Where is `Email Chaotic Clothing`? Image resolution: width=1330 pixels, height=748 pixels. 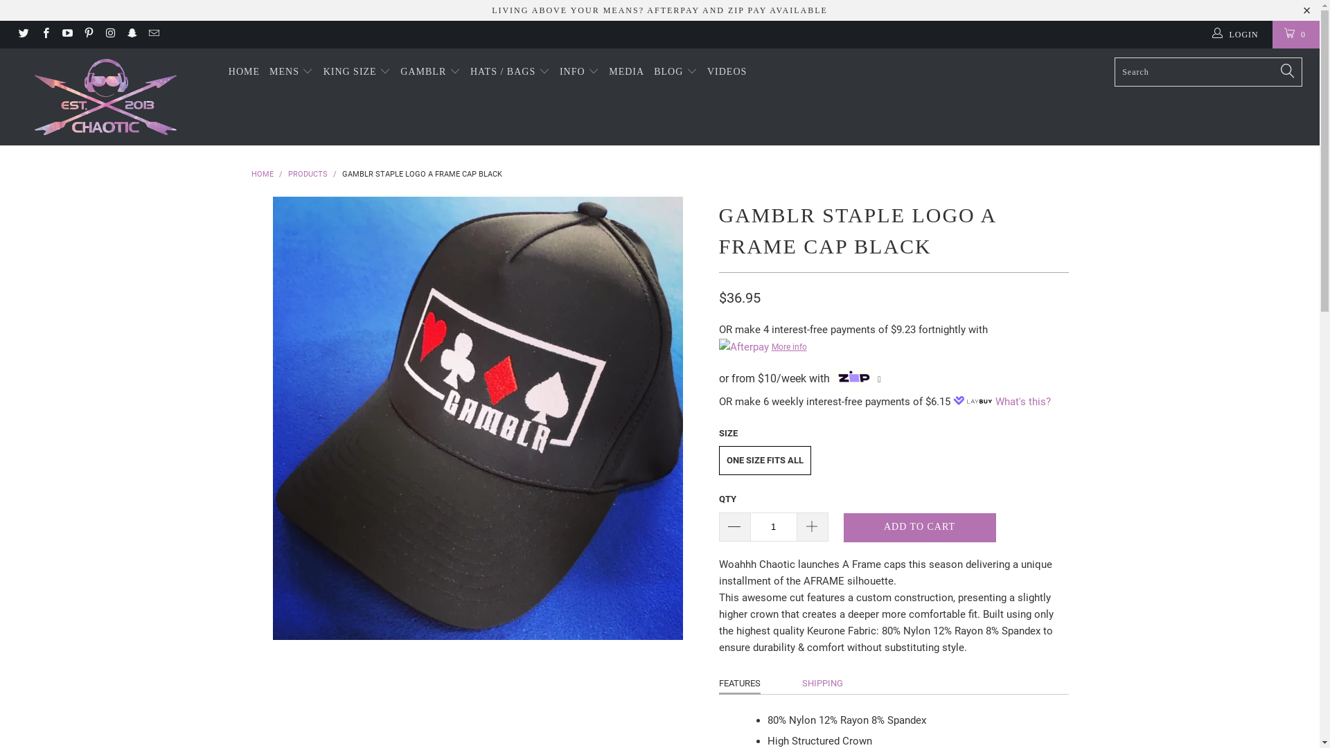 Email Chaotic Clothing is located at coordinates (152, 35).